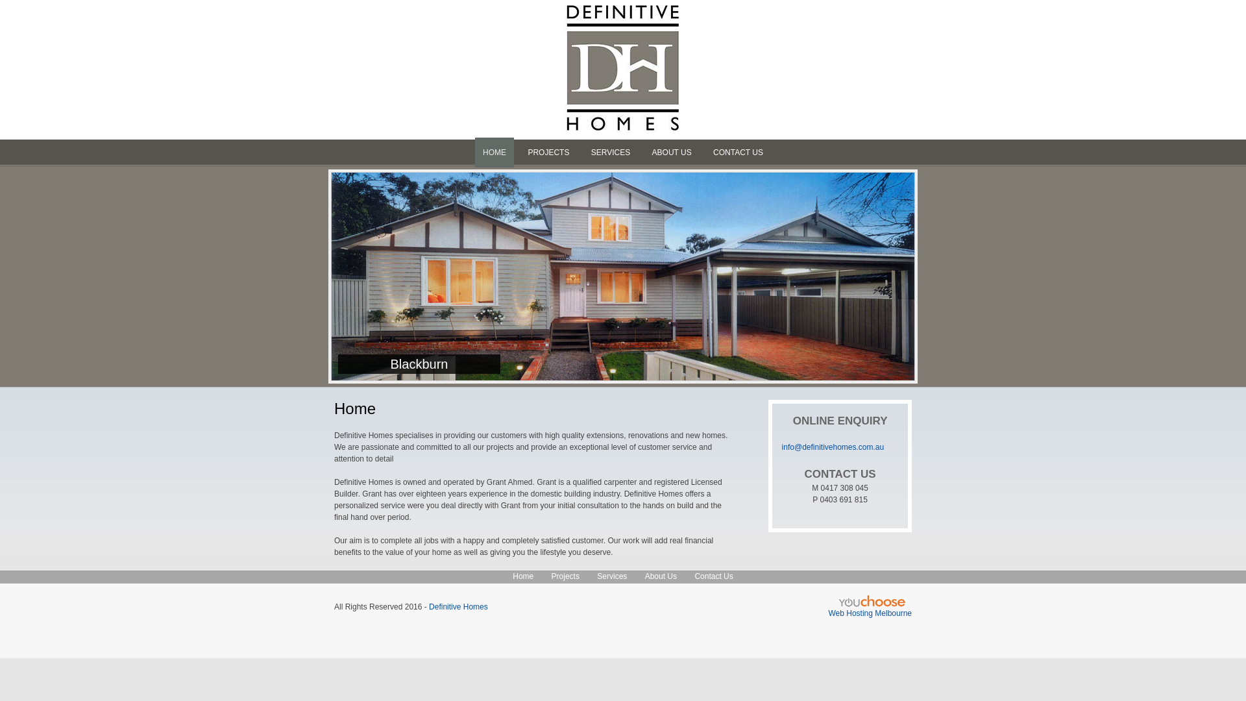  I want to click on 2, so click(609, 183).